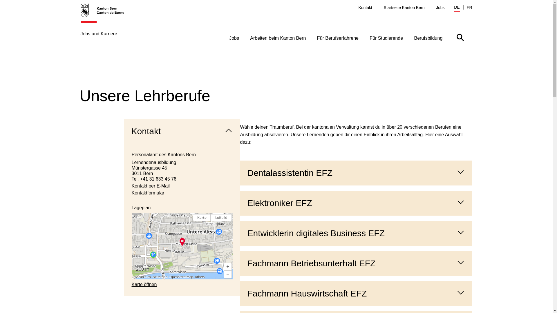  I want to click on Jobs, so click(440, 8).